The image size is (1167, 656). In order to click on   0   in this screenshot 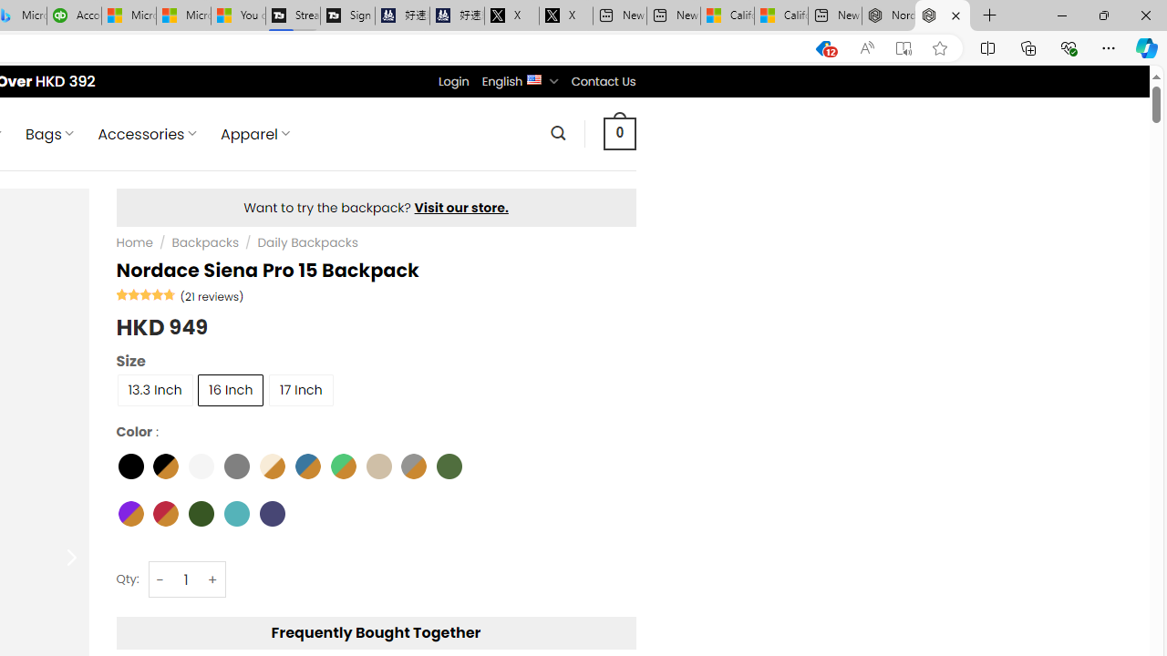, I will do `click(619, 133)`.